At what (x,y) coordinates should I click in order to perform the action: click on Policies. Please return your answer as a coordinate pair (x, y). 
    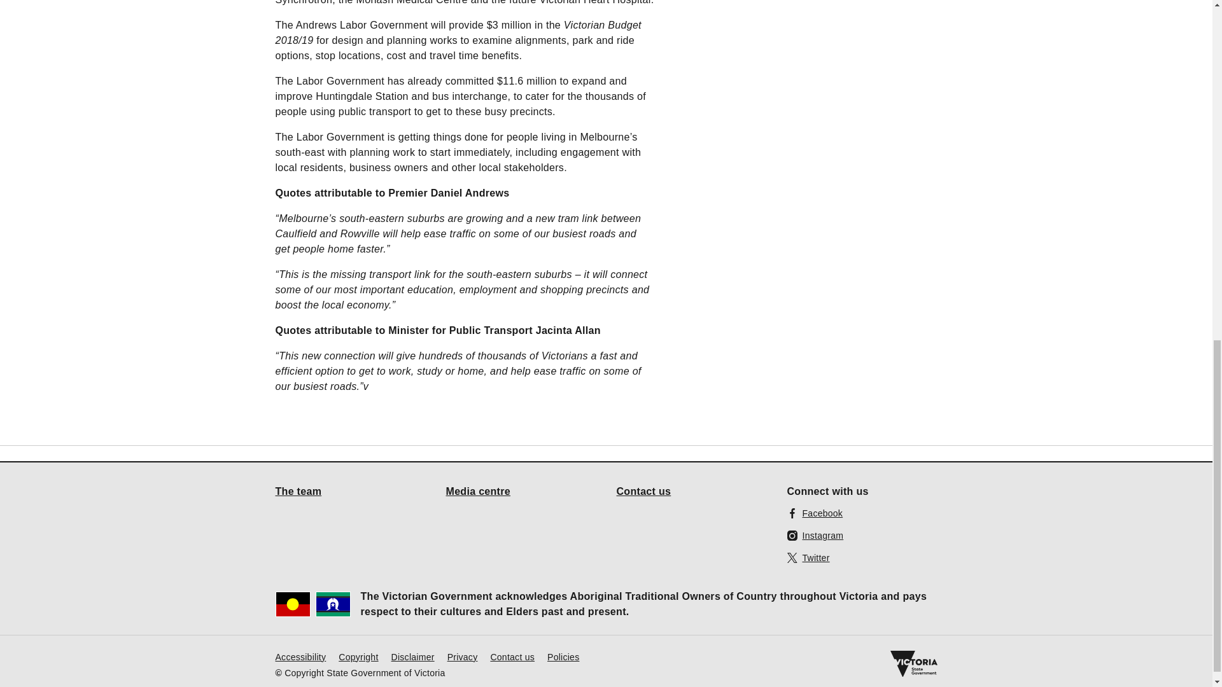
    Looking at the image, I should click on (563, 656).